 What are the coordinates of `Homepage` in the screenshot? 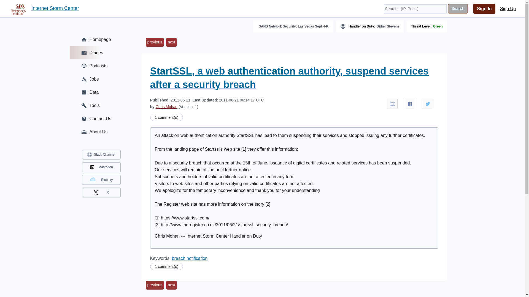 It's located at (101, 40).